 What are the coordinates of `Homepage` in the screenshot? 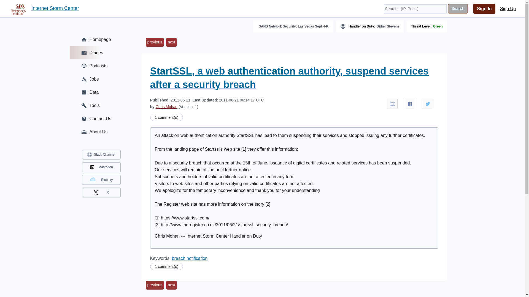 It's located at (101, 40).